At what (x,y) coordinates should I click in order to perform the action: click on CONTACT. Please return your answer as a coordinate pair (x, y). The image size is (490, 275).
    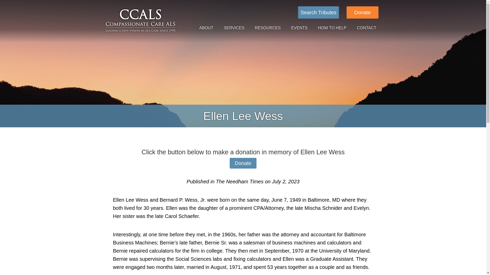
    Looking at the image, I should click on (369, 28).